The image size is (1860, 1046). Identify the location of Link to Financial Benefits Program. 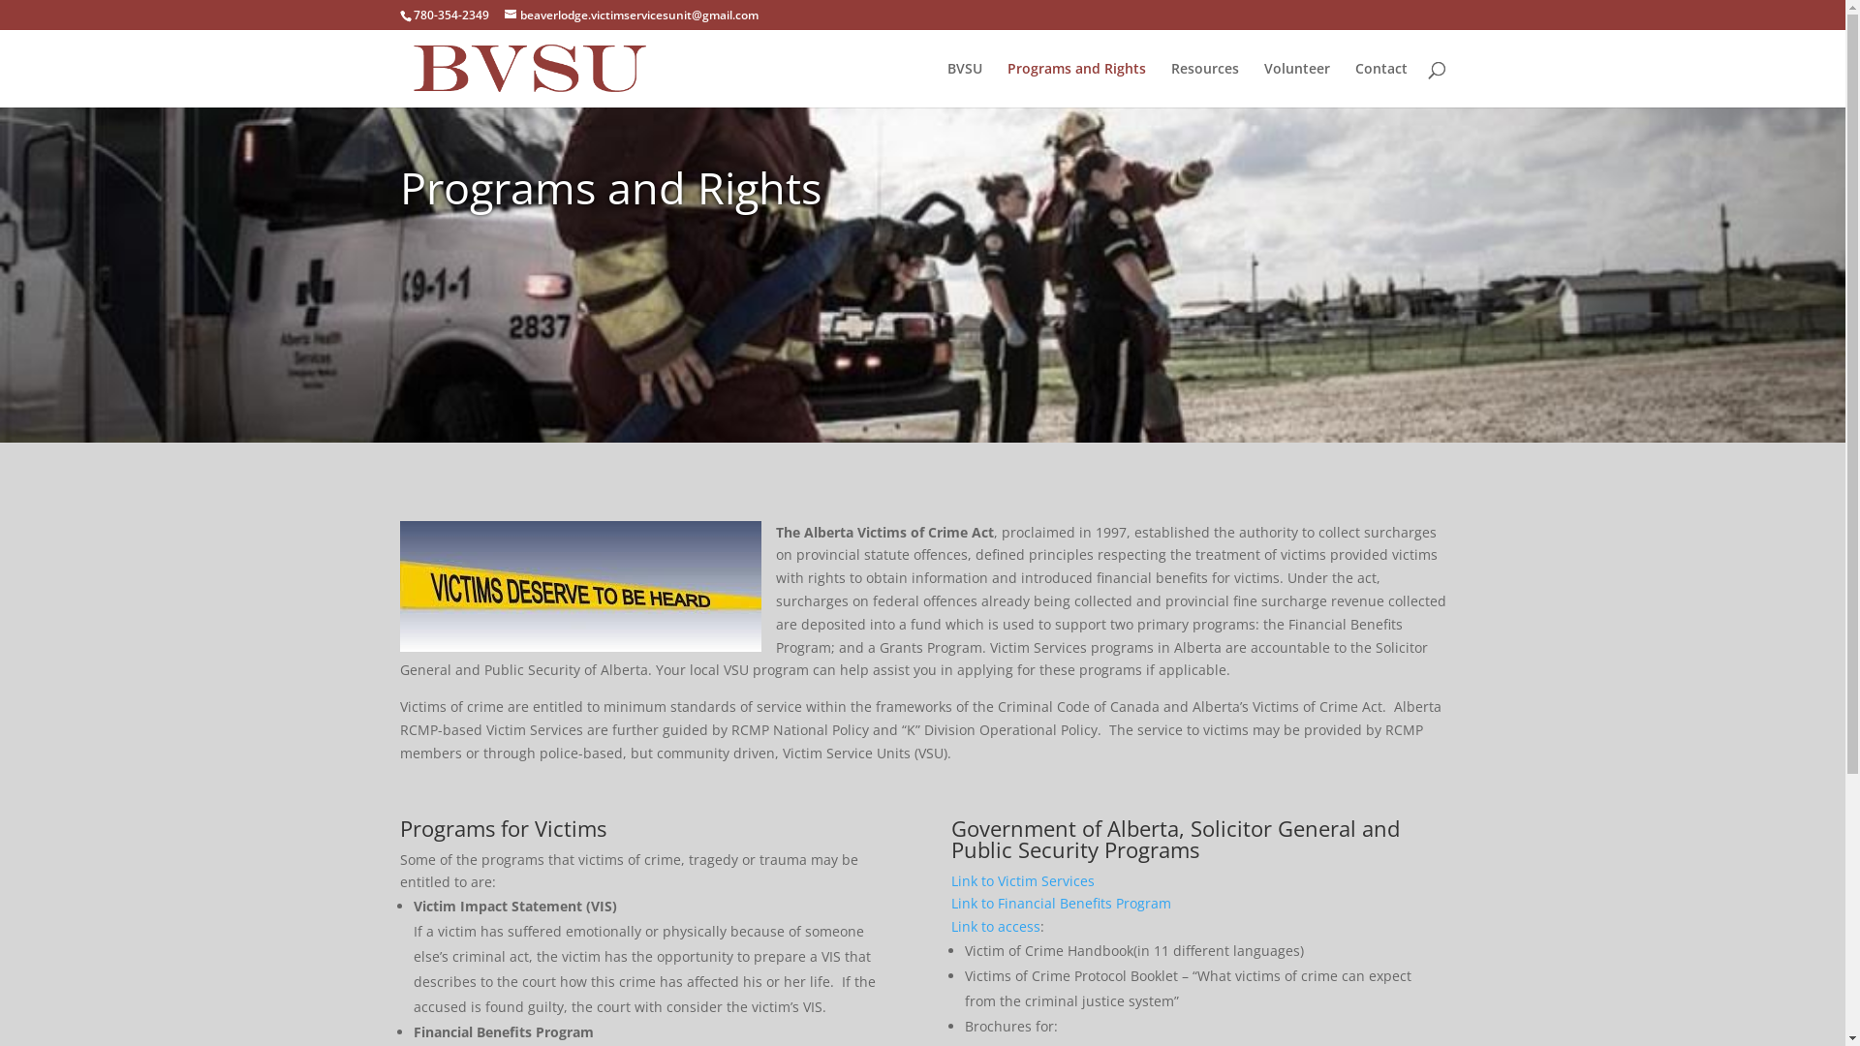
(1062, 903).